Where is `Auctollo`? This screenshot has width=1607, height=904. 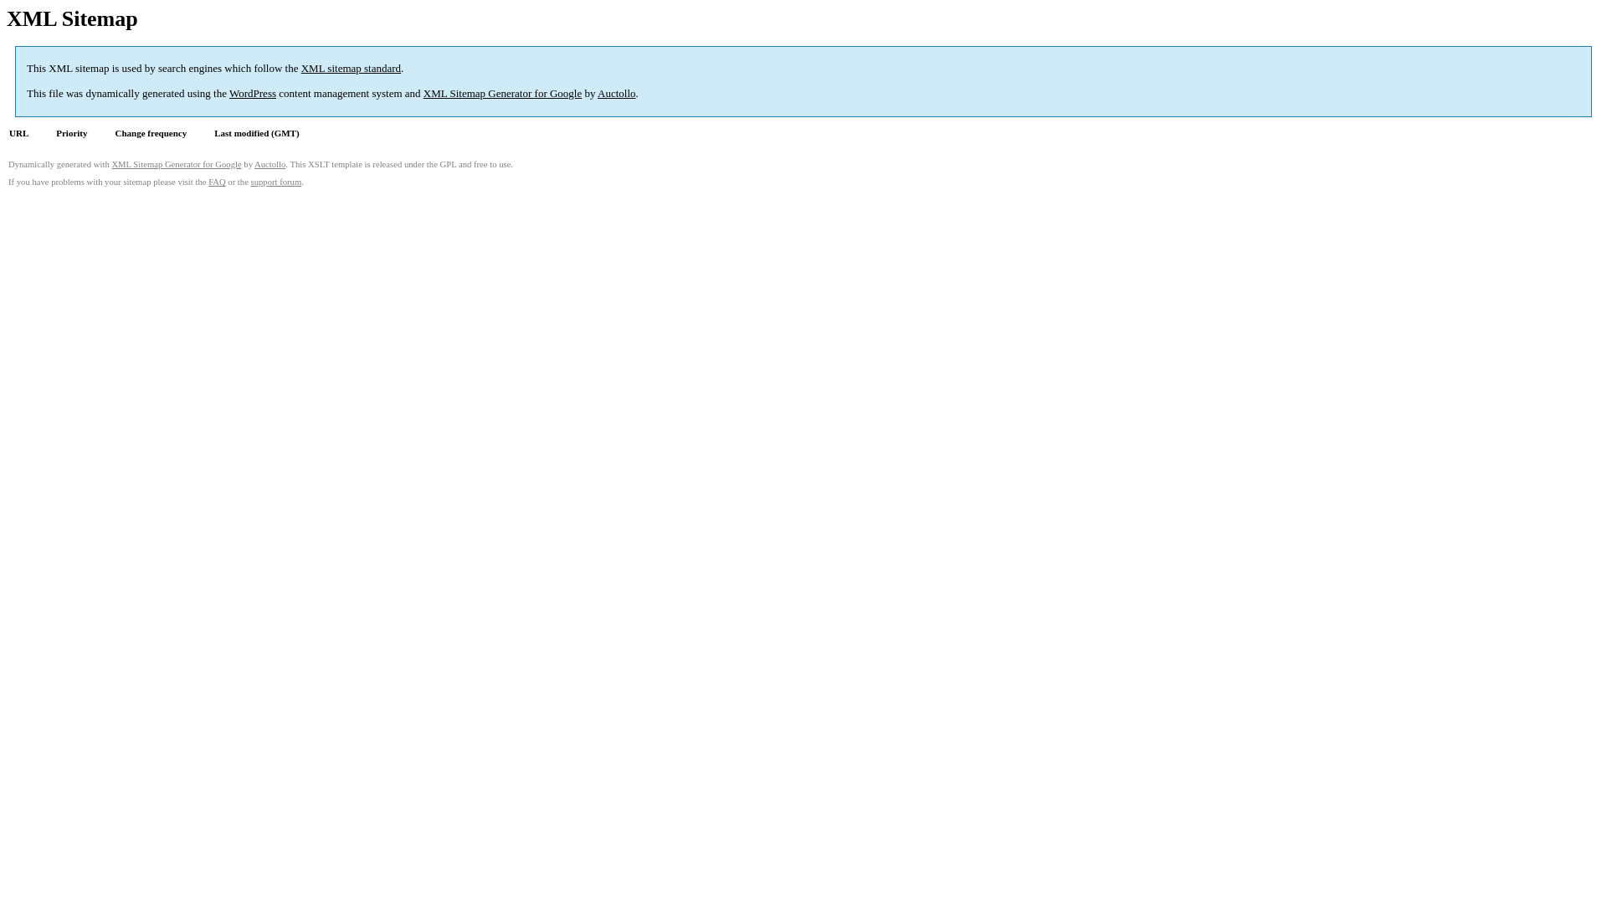 Auctollo is located at coordinates (270, 164).